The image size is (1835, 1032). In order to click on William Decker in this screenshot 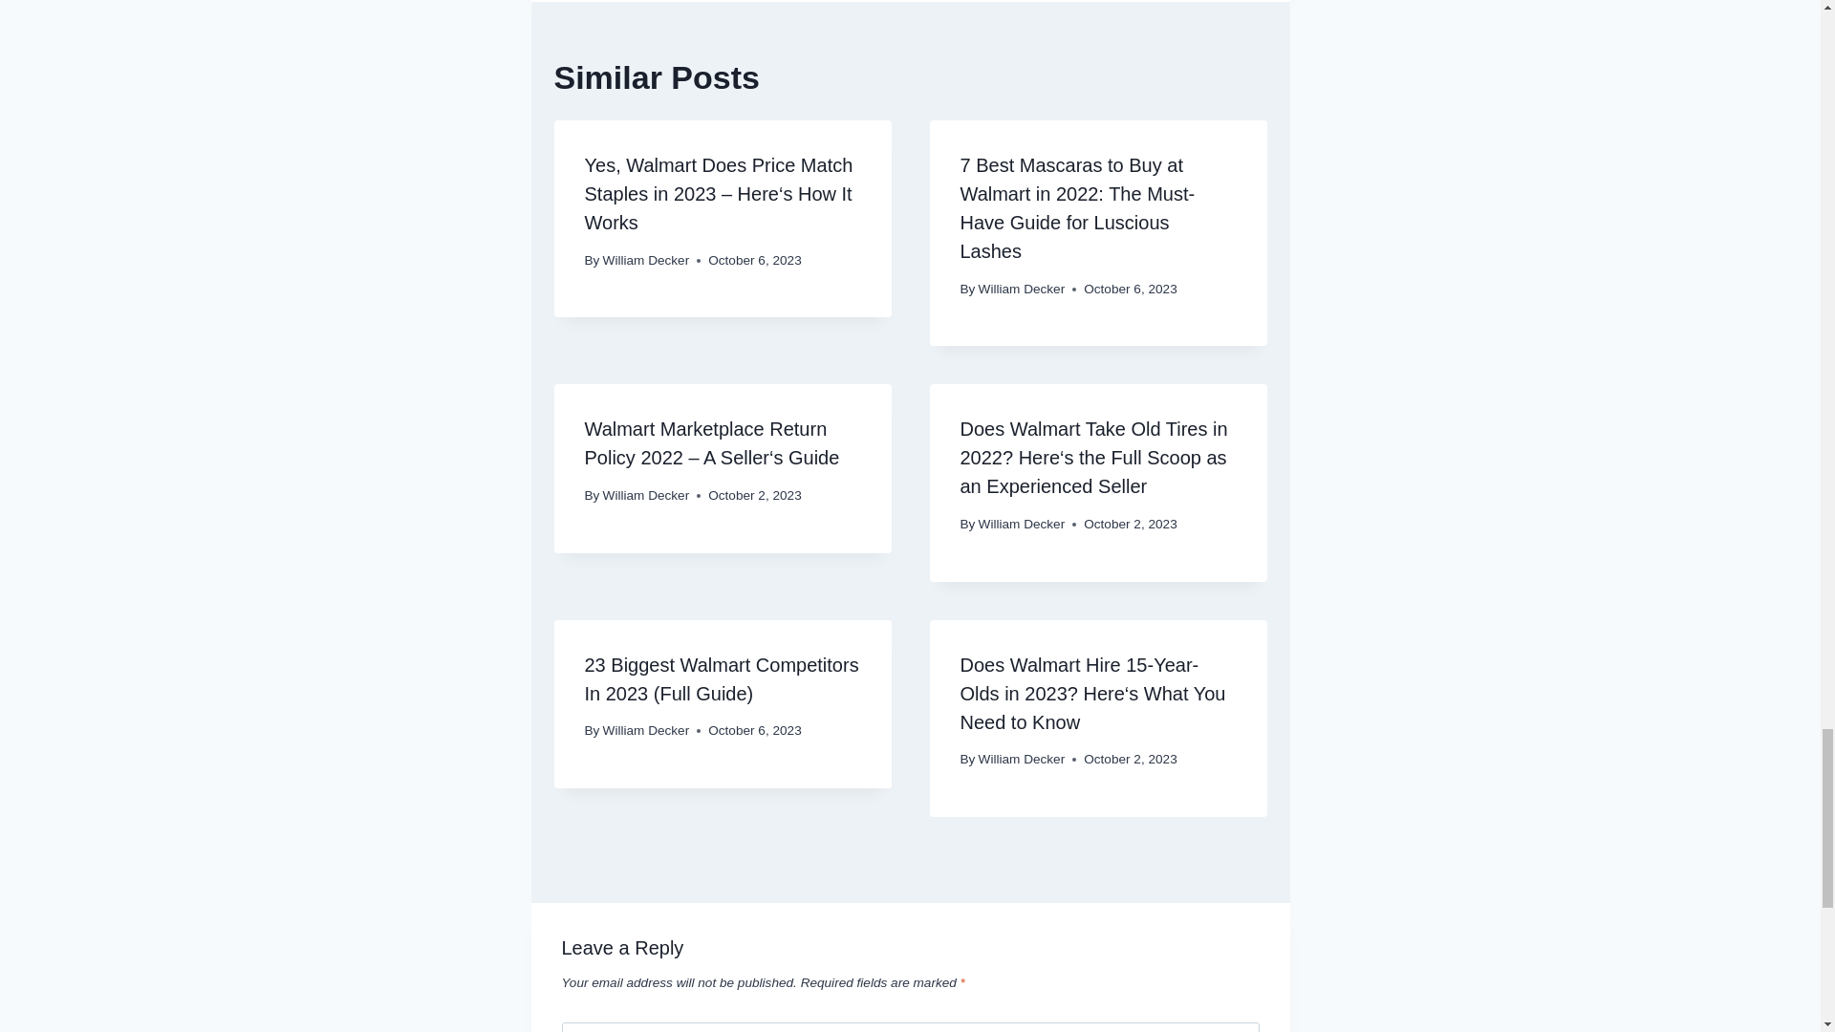, I will do `click(1022, 524)`.